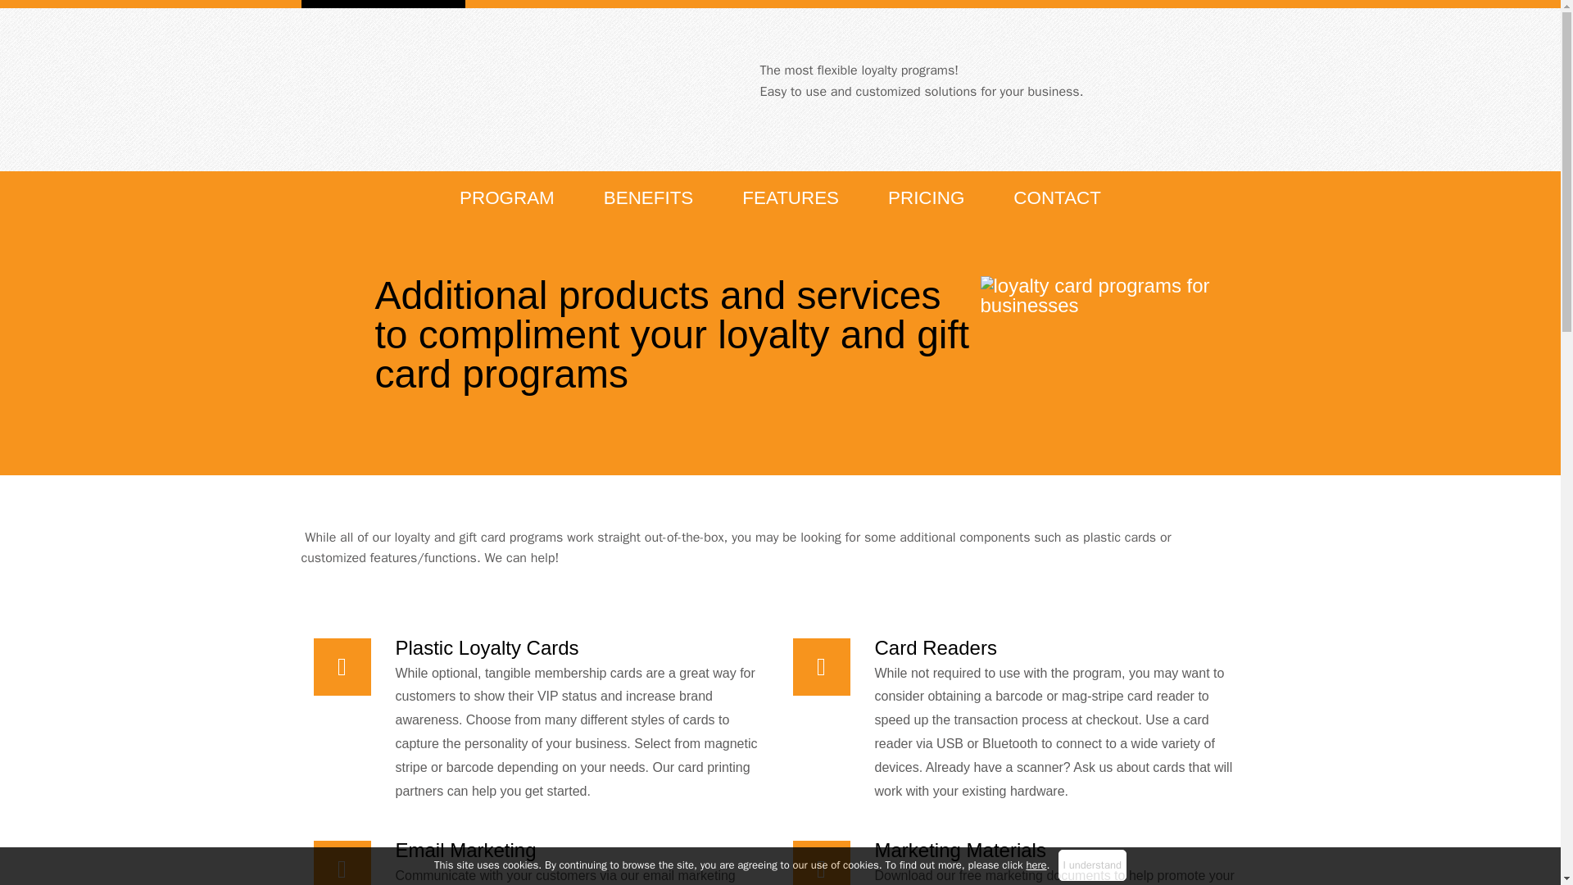 Image resolution: width=1573 pixels, height=885 pixels. I want to click on PRICING, so click(926, 198).